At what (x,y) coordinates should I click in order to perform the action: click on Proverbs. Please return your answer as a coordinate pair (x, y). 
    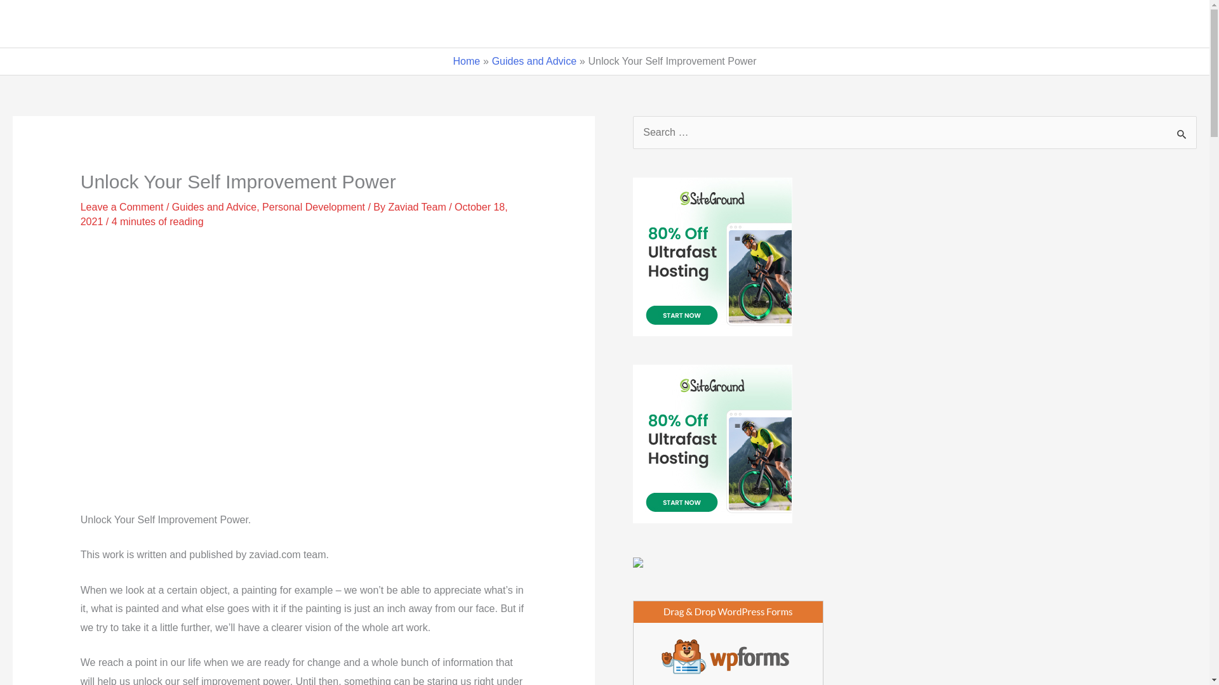
    Looking at the image, I should click on (1060, 24).